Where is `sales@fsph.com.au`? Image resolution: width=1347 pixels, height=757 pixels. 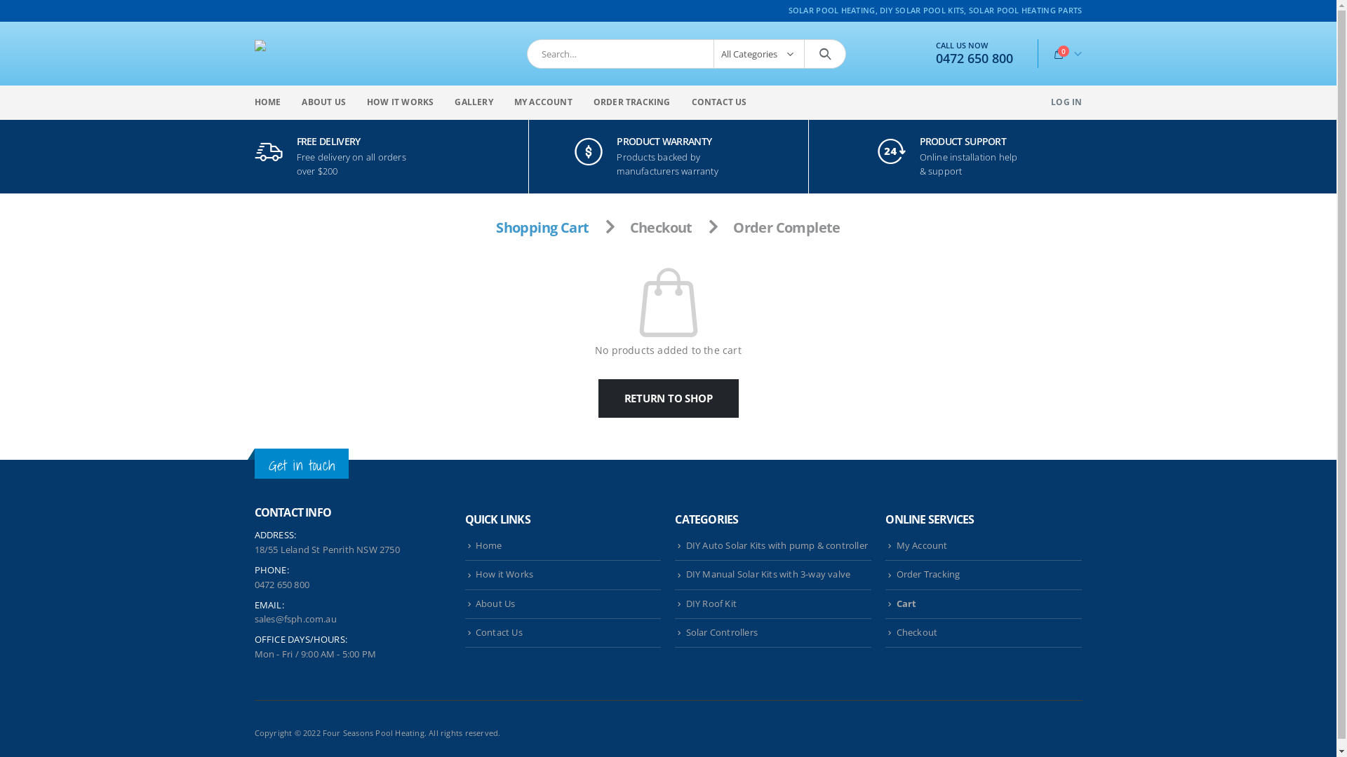
sales@fsph.com.au is located at coordinates (295, 620).